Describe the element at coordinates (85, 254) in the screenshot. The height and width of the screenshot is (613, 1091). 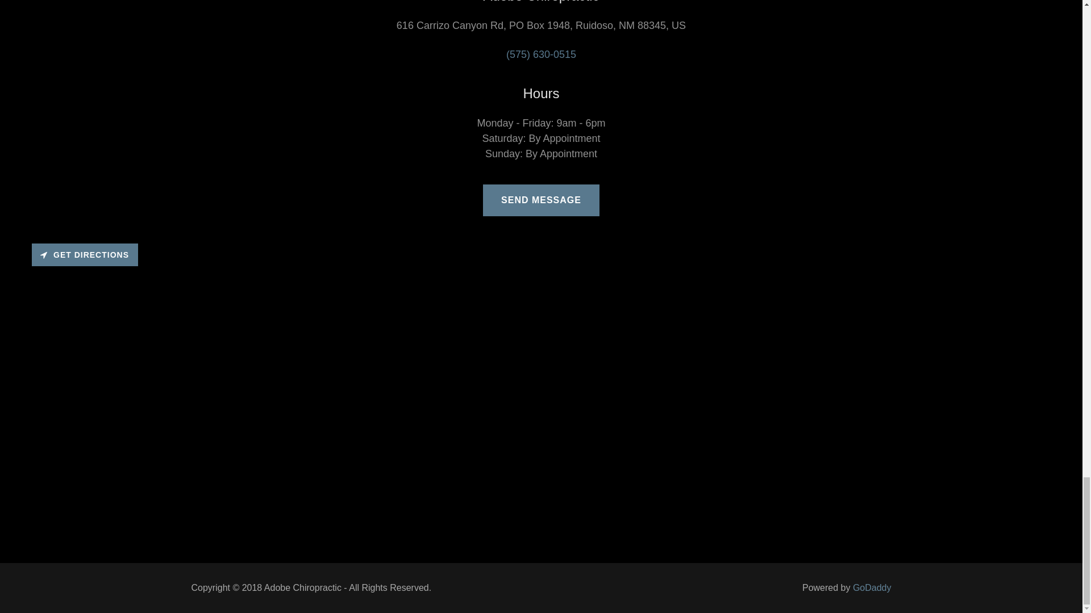
I see `GET DIRECTIONS` at that location.